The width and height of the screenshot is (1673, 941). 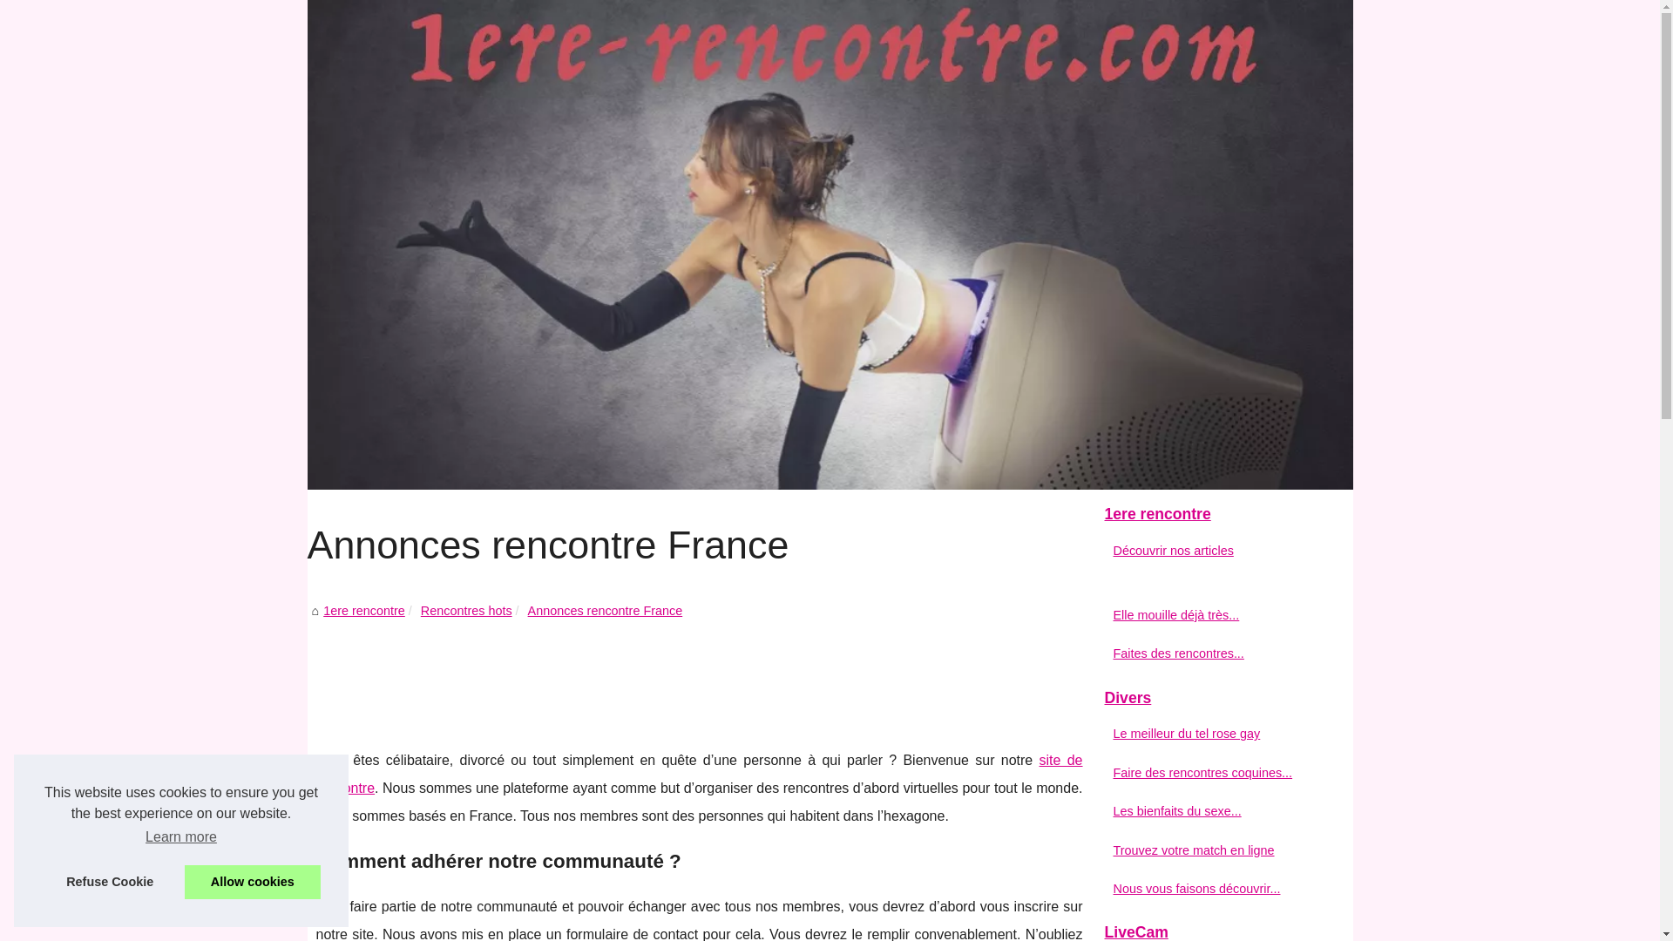 I want to click on 1ere rencontre, so click(x=1222, y=515).